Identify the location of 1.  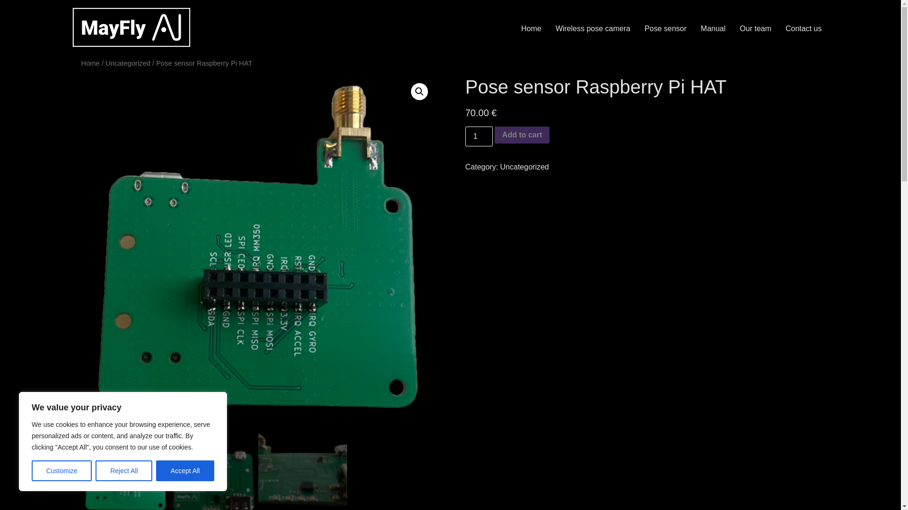
(479, 136).